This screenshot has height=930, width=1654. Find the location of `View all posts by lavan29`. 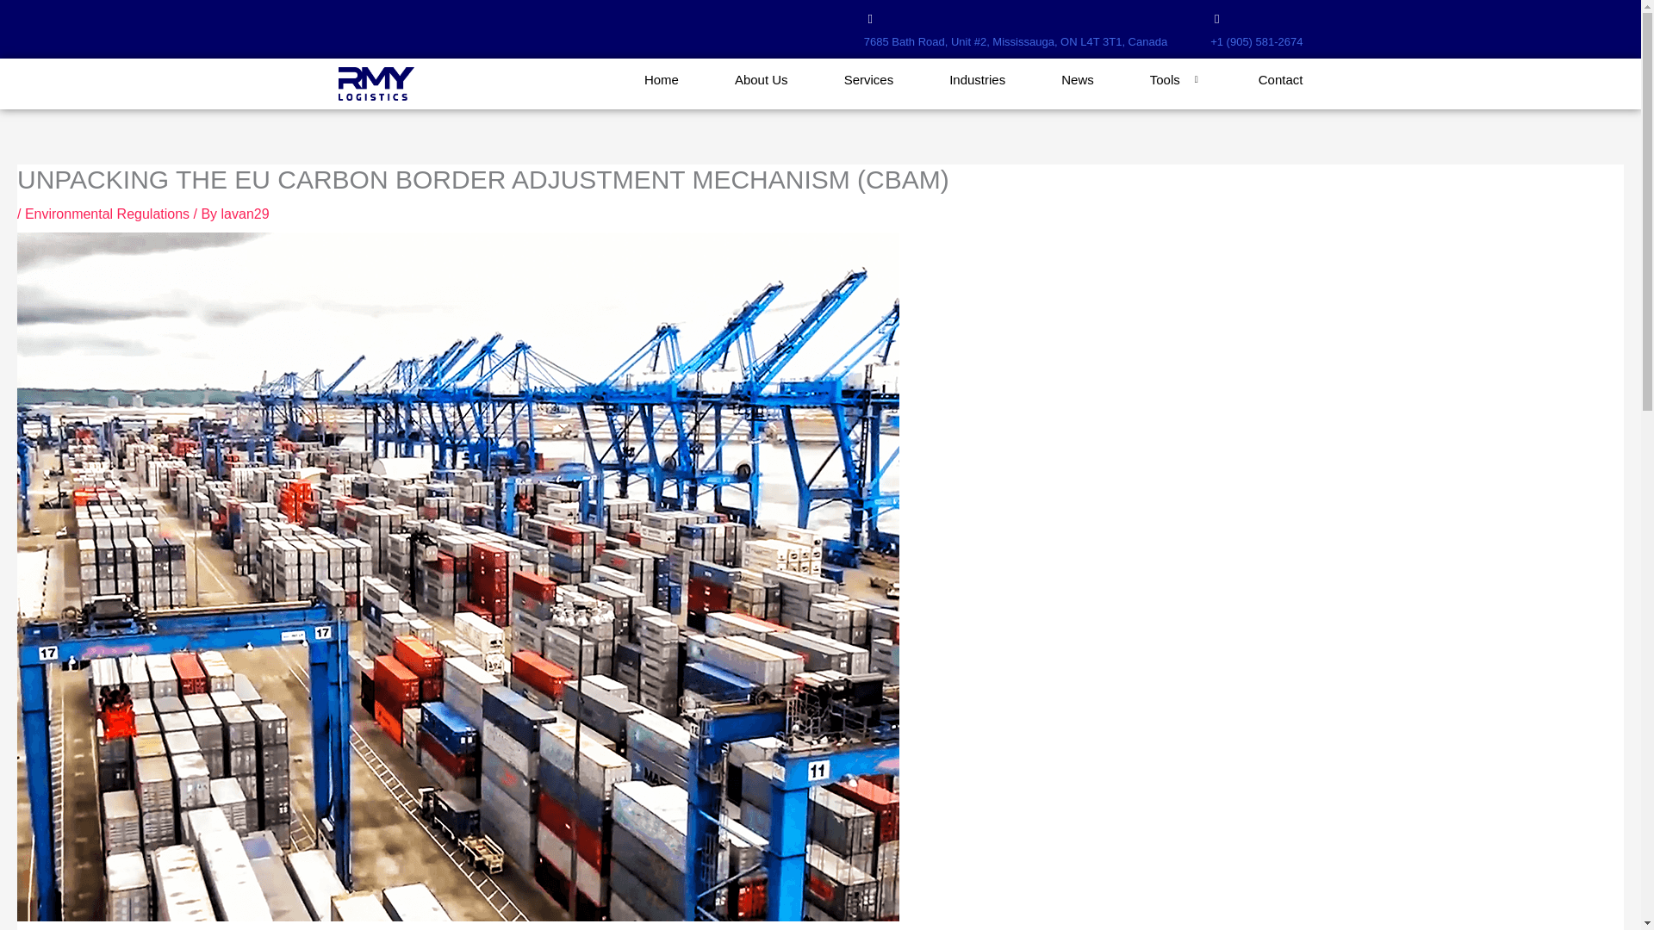

View all posts by lavan29 is located at coordinates (245, 214).